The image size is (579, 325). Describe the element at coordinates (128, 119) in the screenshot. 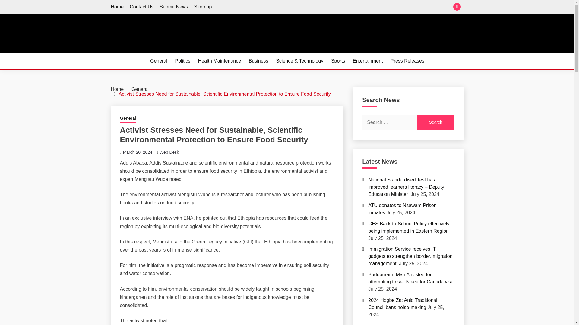

I see `General` at that location.